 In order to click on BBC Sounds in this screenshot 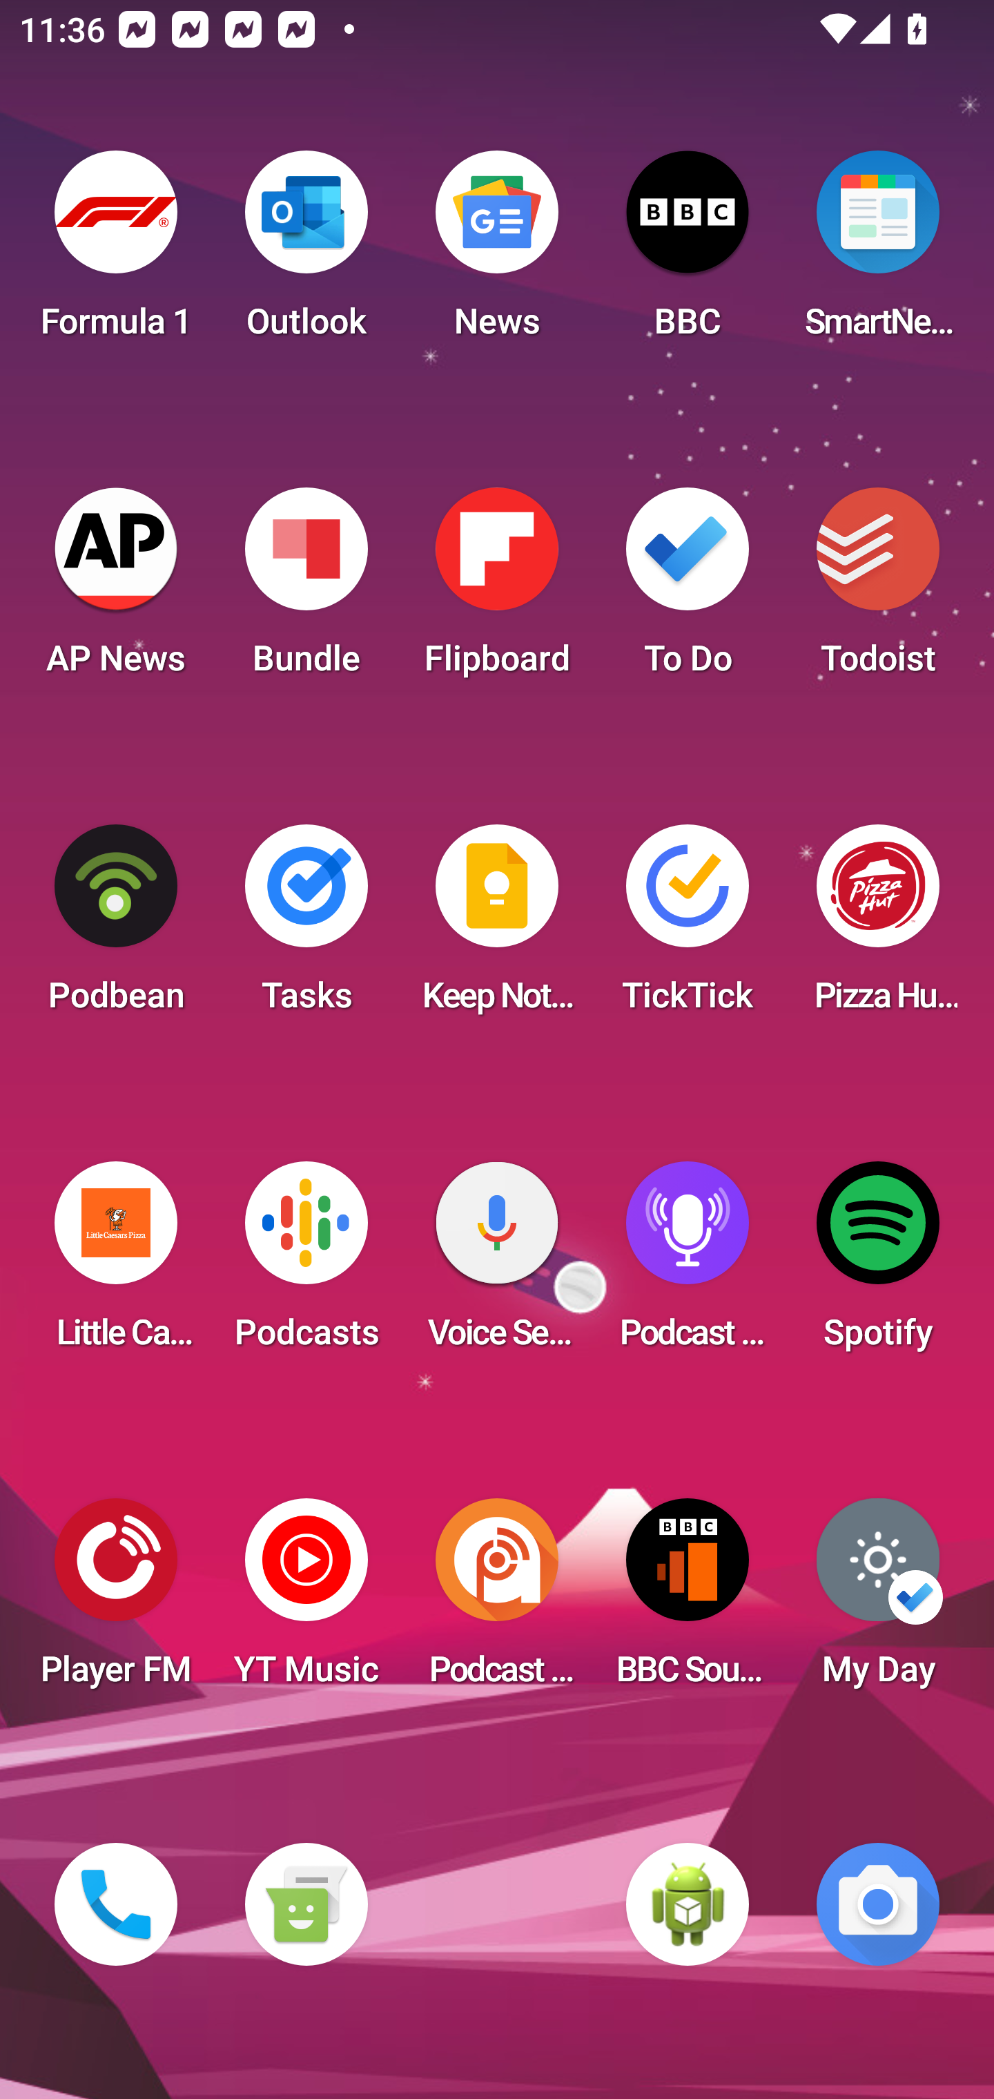, I will do `click(688, 1600)`.